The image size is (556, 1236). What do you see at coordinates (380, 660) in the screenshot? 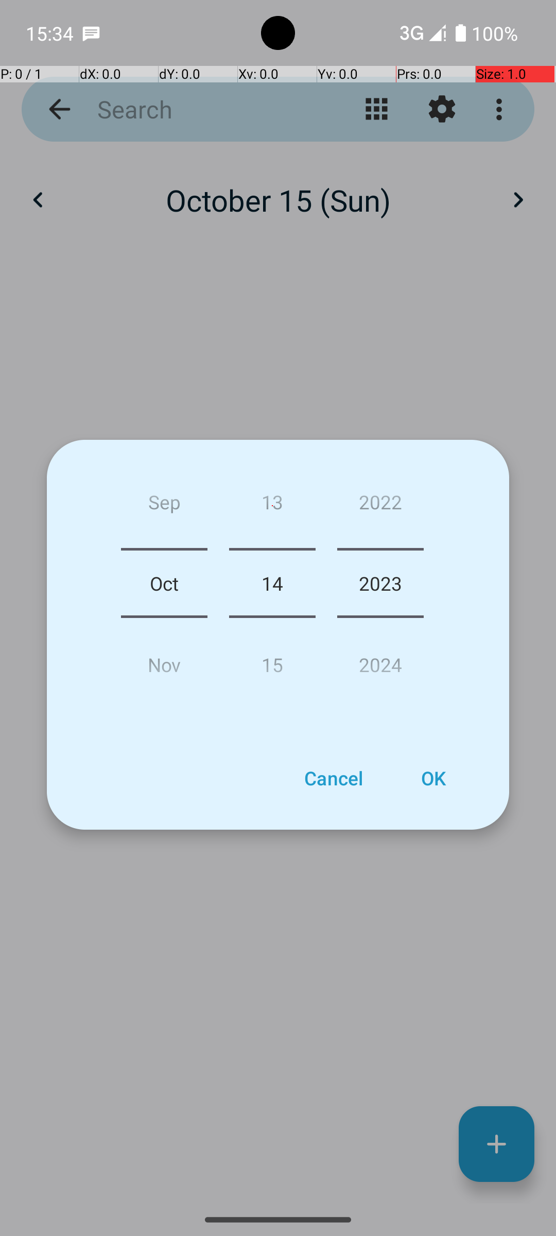
I see `2024` at bounding box center [380, 660].